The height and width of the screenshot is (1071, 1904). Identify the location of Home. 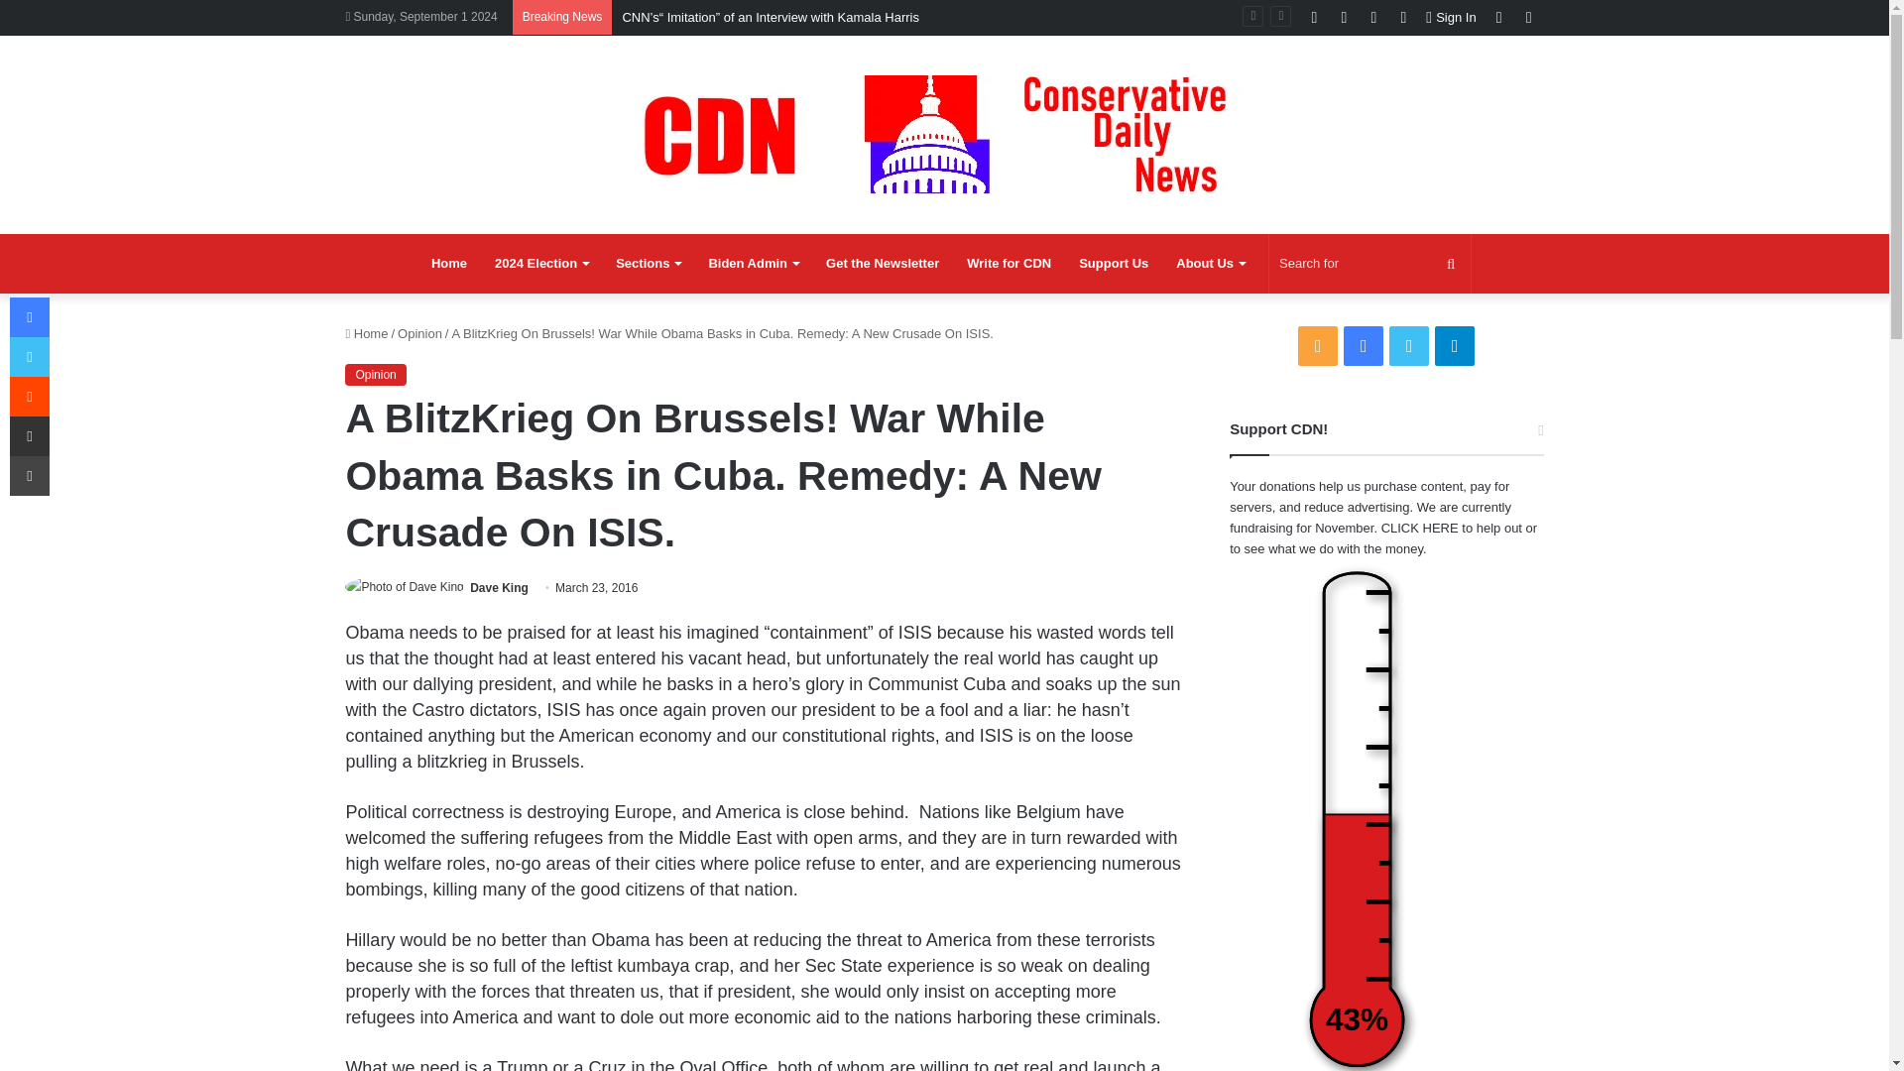
(448, 264).